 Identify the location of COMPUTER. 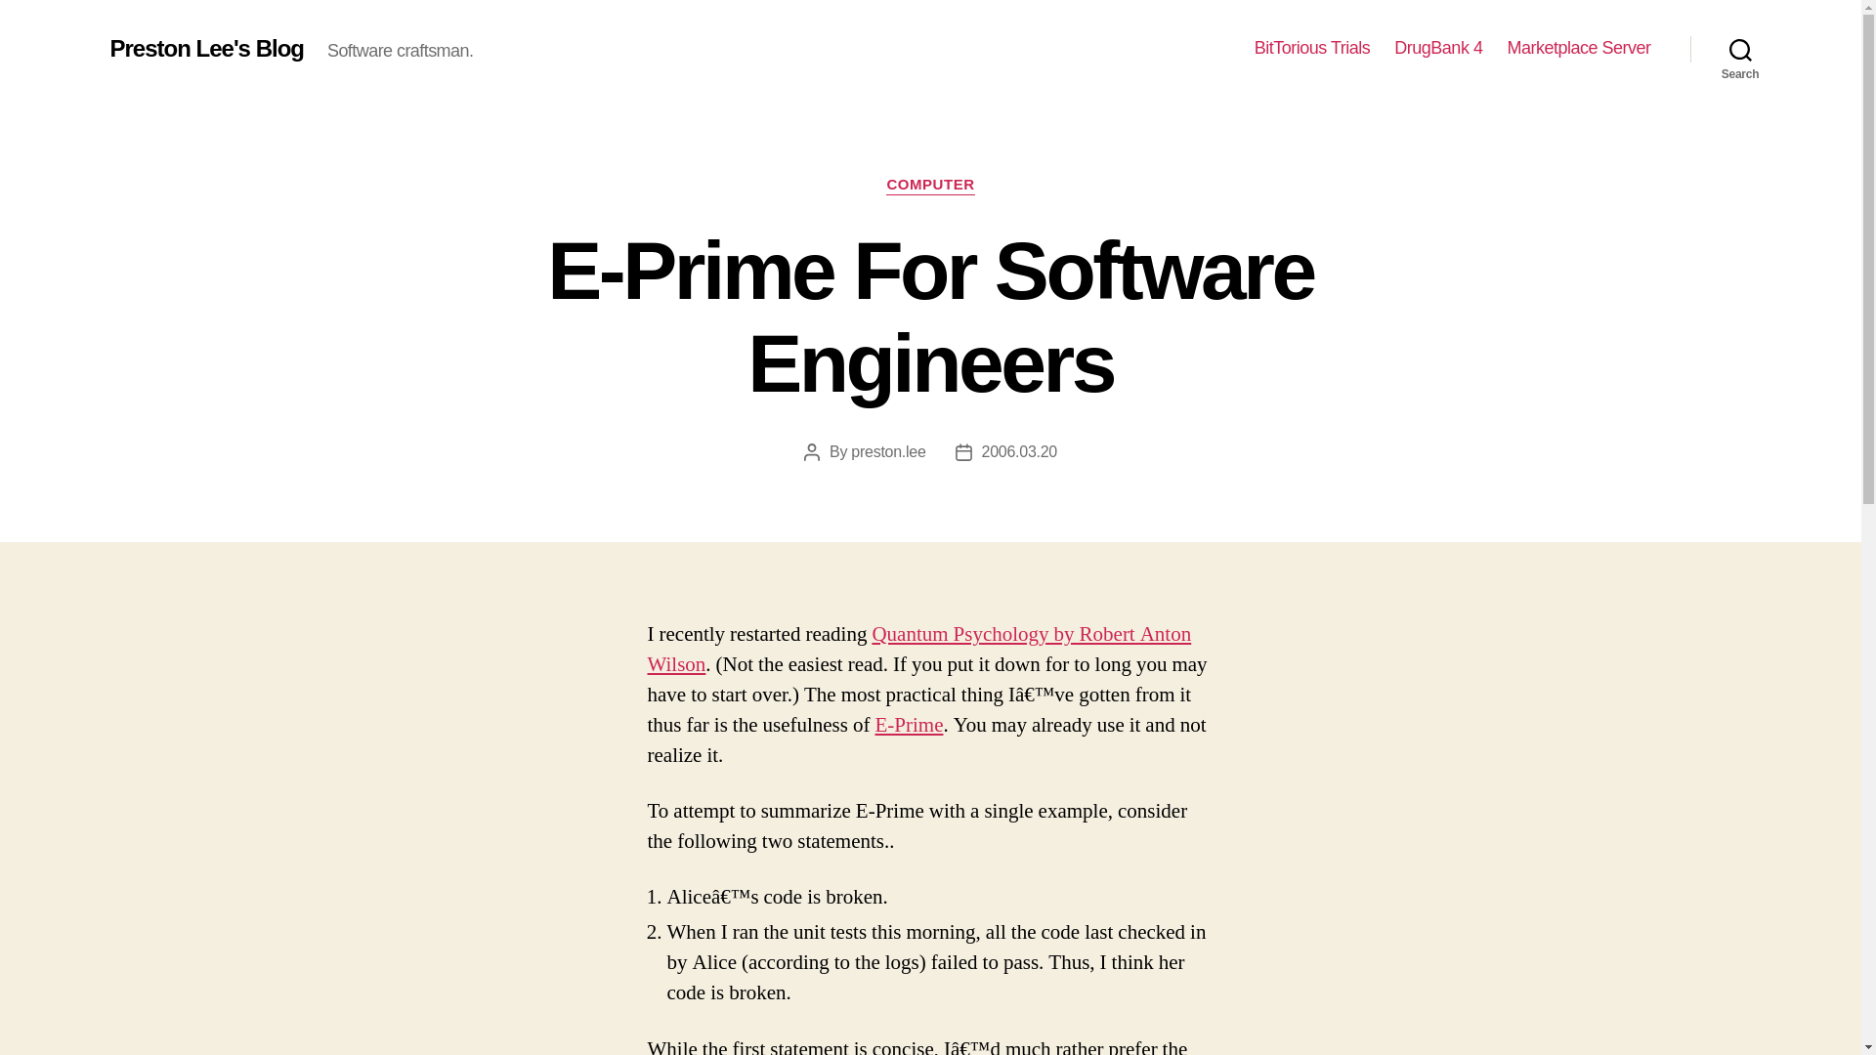
(929, 186).